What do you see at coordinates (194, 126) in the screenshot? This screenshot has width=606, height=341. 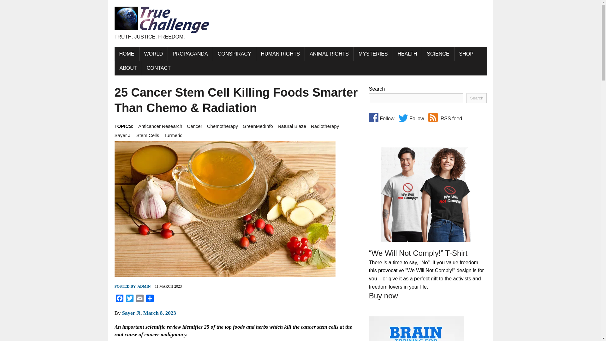 I see `Cancer` at bounding box center [194, 126].